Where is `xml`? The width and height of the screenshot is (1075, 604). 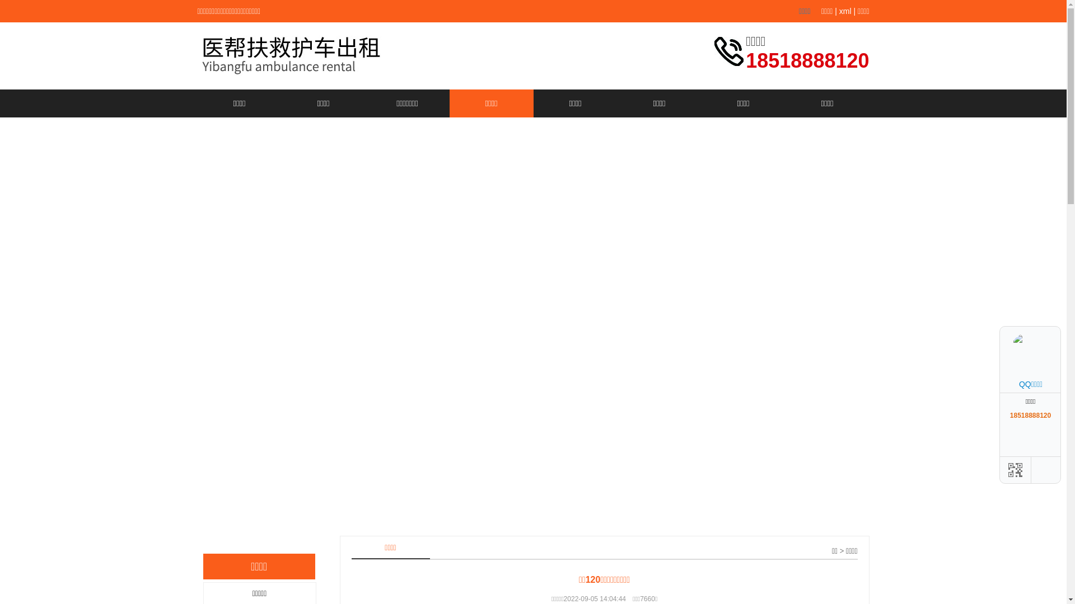 xml is located at coordinates (845, 11).